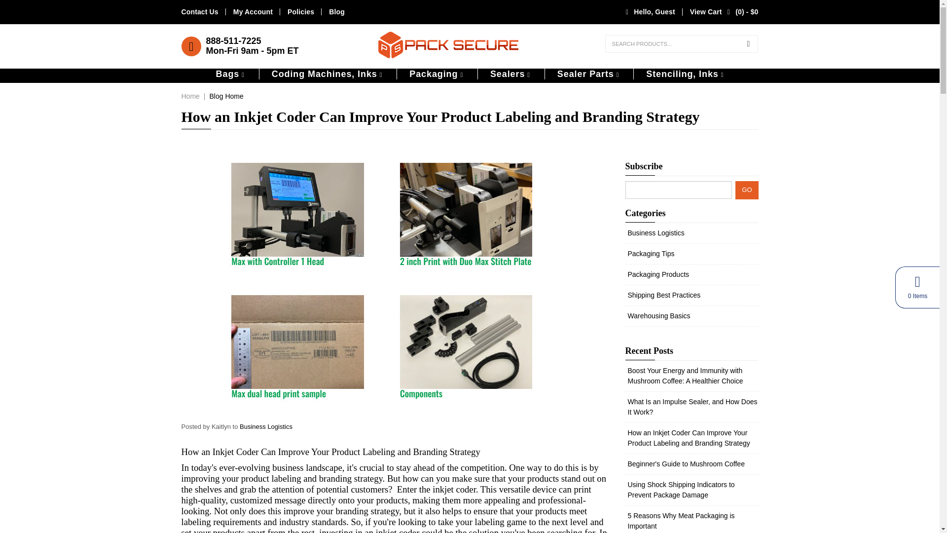 The image size is (947, 533). I want to click on 0 Items, so click(917, 287).